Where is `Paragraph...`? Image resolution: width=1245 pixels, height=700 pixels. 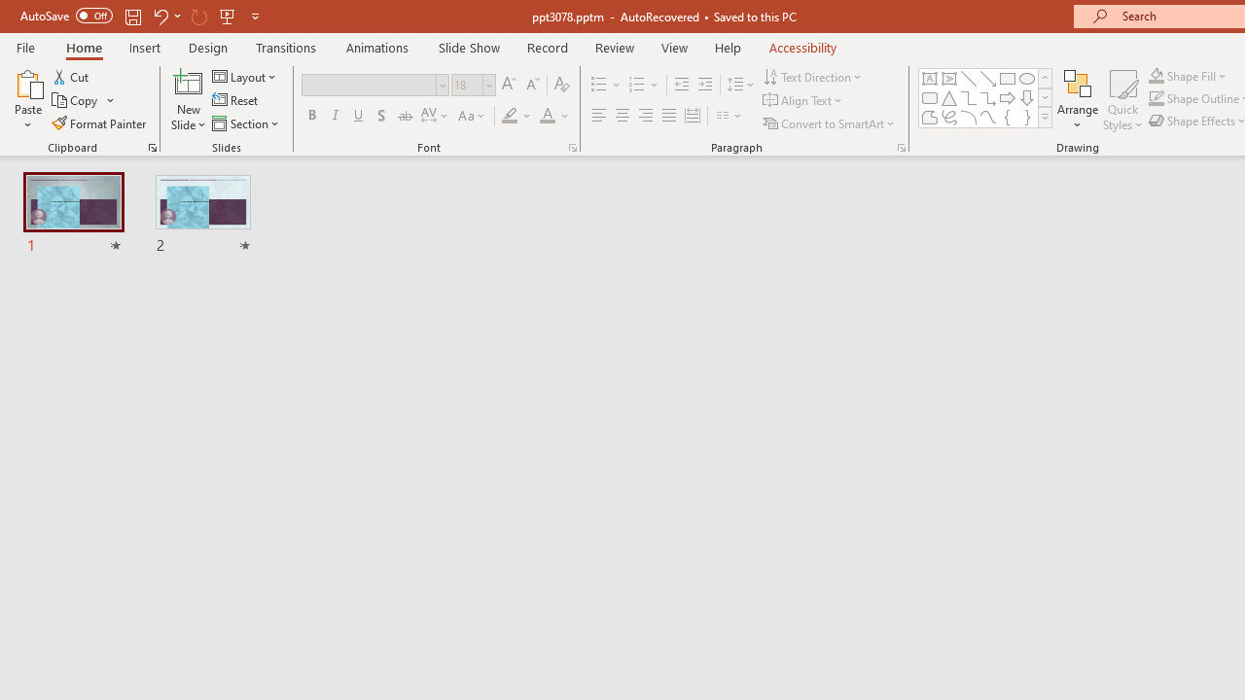 Paragraph... is located at coordinates (901, 148).